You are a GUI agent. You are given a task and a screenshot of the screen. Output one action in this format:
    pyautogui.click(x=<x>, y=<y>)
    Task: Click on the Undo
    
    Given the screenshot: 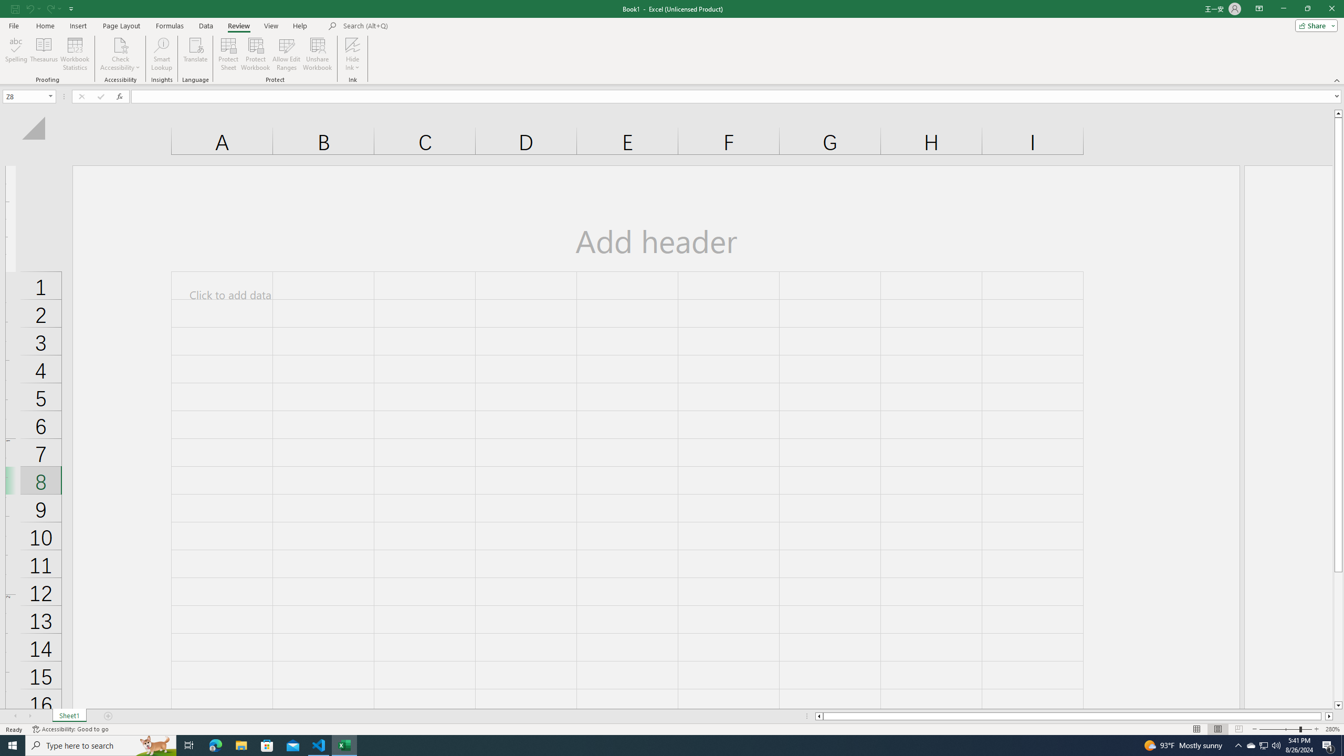 What is the action you would take?
    pyautogui.click(x=33, y=8)
    